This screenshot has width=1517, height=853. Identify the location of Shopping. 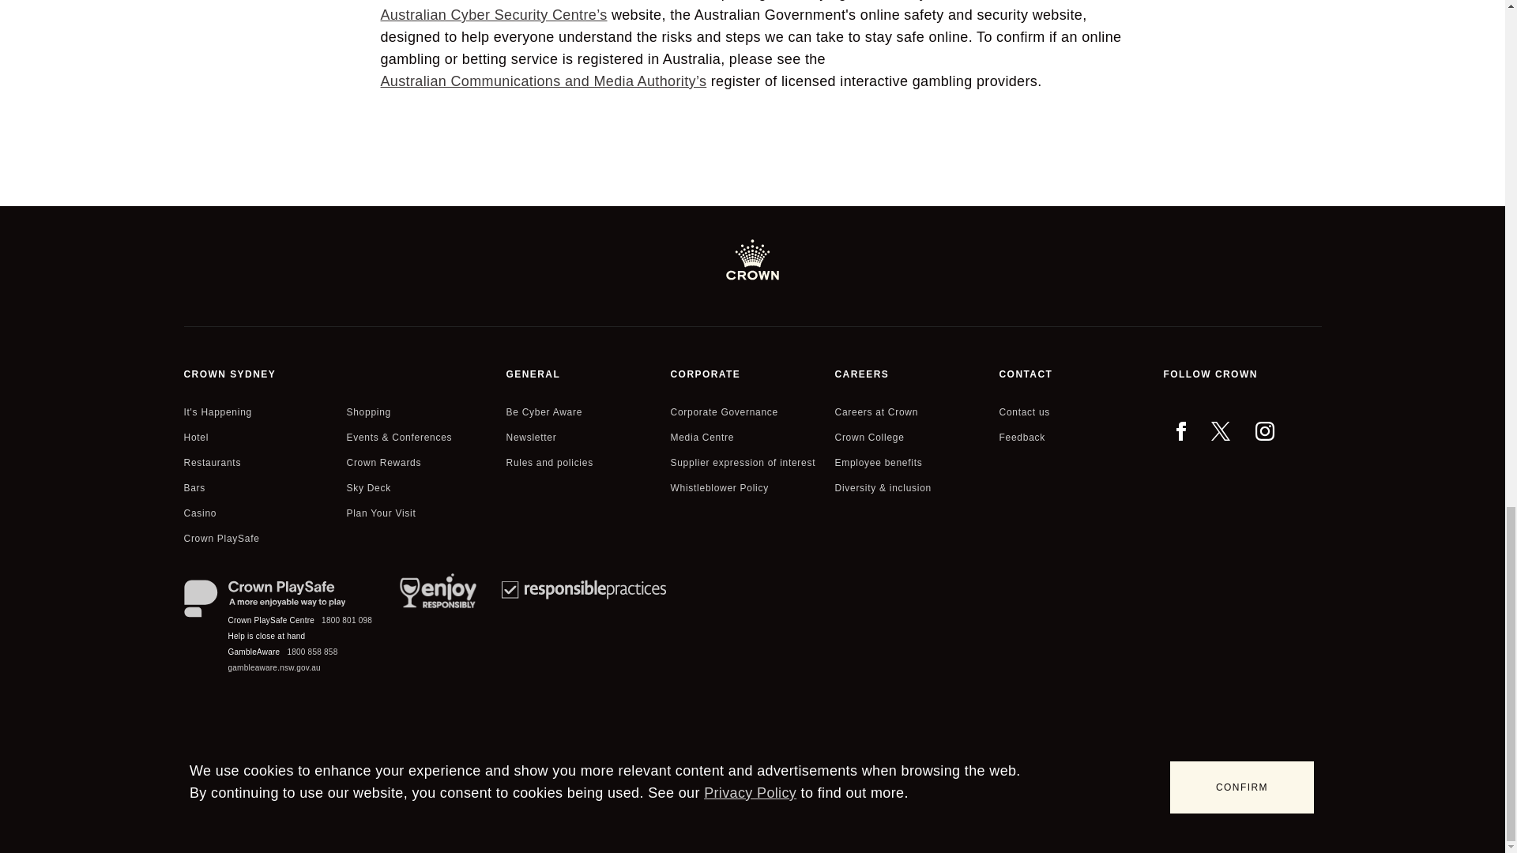
(367, 411).